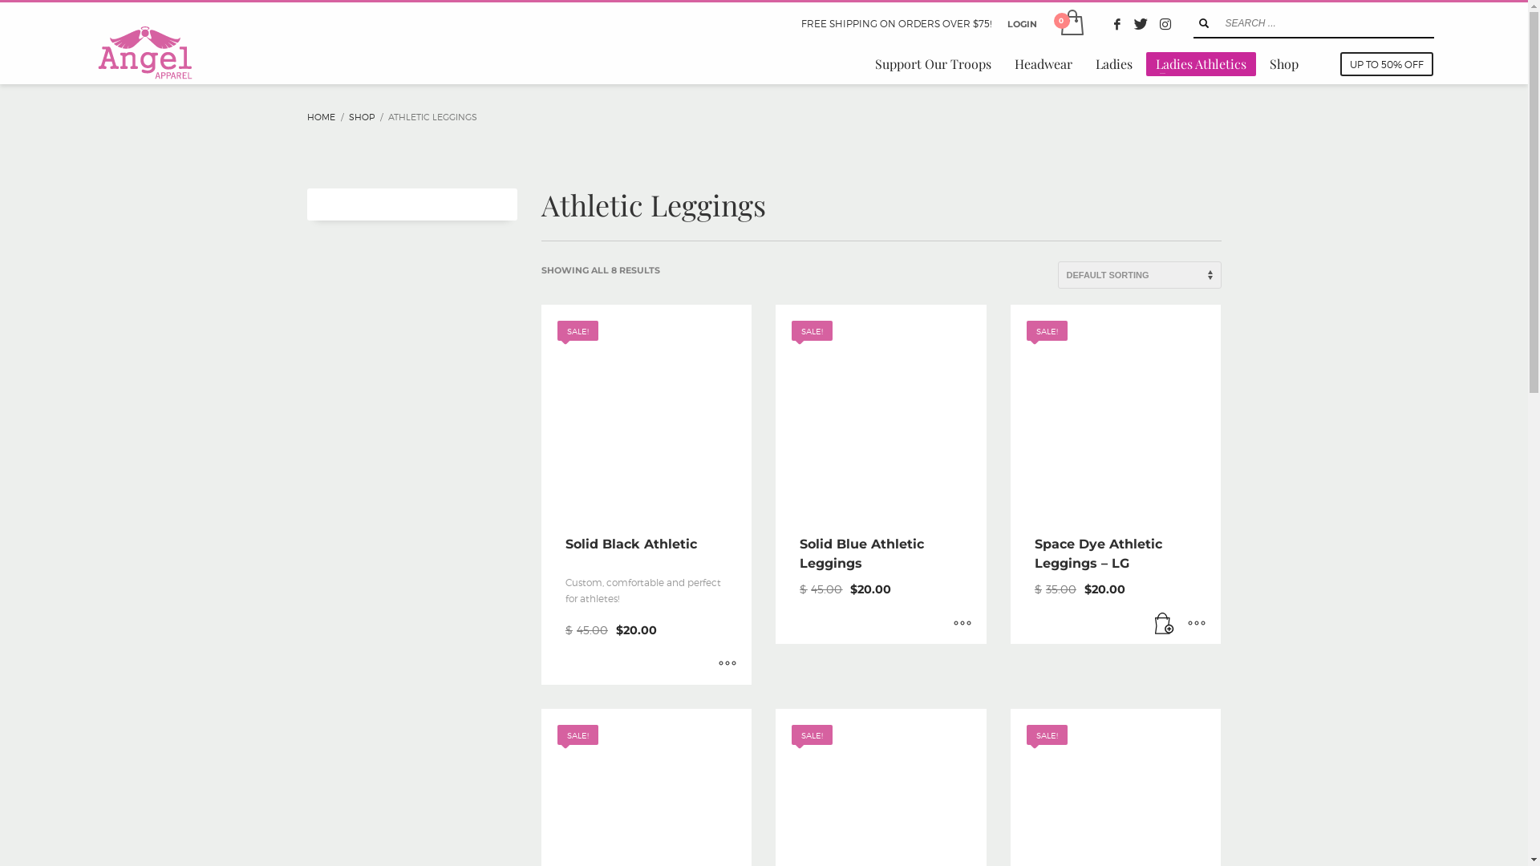  What do you see at coordinates (1117, 24) in the screenshot?
I see `Facebook` at bounding box center [1117, 24].